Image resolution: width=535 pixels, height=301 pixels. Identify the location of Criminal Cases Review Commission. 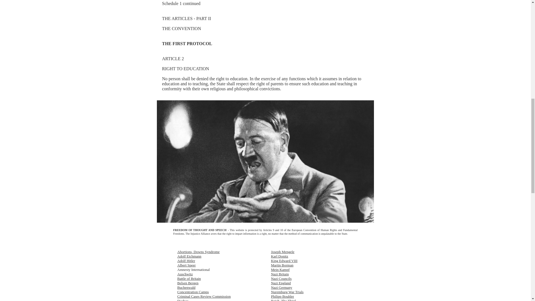
(204, 297).